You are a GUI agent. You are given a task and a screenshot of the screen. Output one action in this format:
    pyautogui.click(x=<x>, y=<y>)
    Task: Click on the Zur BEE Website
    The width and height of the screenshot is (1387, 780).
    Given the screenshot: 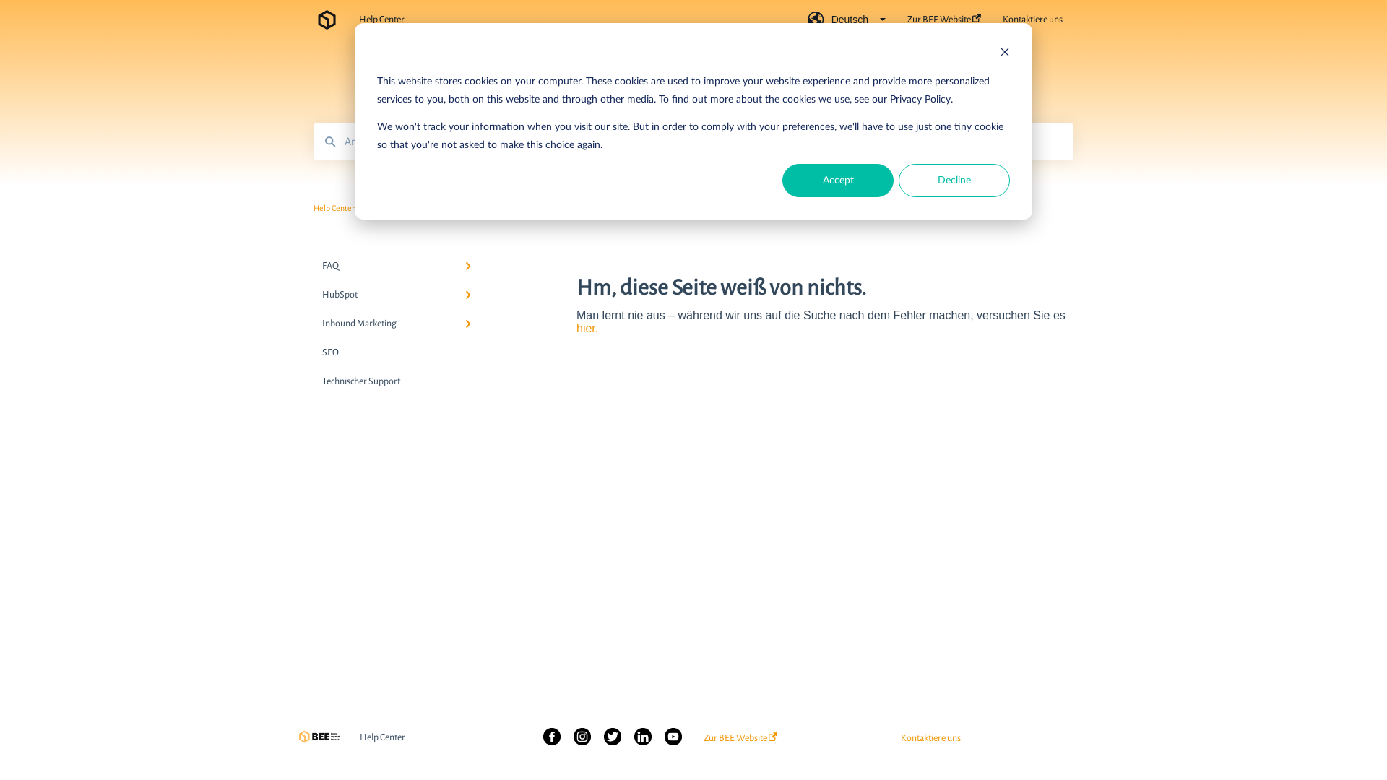 What is the action you would take?
    pyautogui.click(x=740, y=738)
    